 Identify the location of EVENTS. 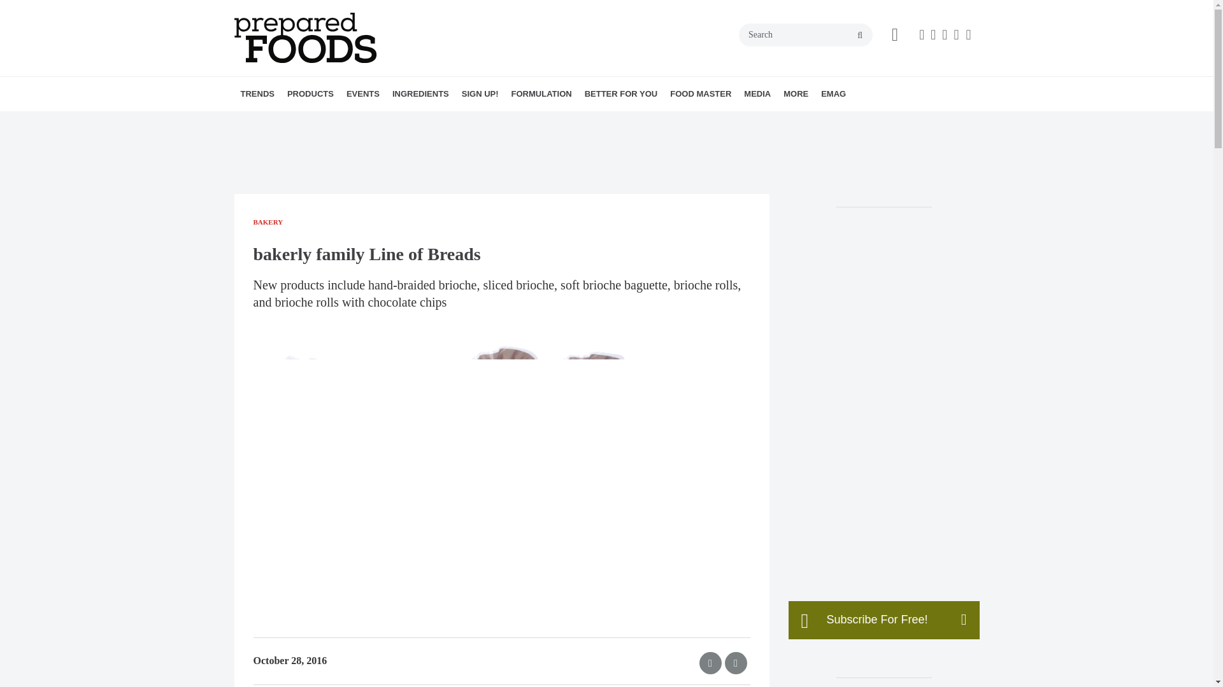
(363, 94).